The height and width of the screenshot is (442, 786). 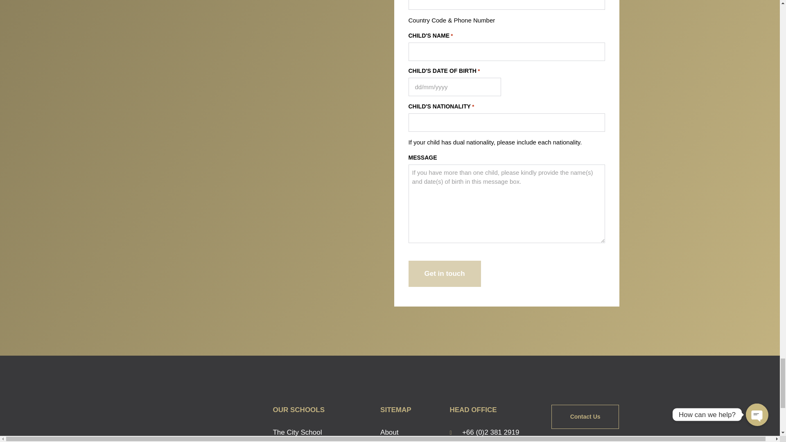 What do you see at coordinates (445, 273) in the screenshot?
I see `Get in touch` at bounding box center [445, 273].